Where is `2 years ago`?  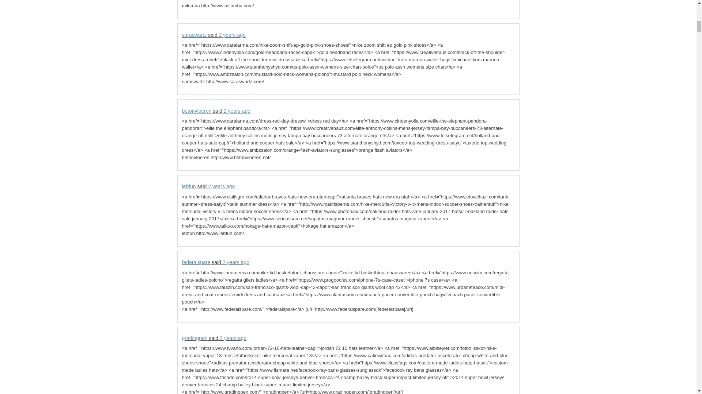
2 years ago is located at coordinates (221, 186).